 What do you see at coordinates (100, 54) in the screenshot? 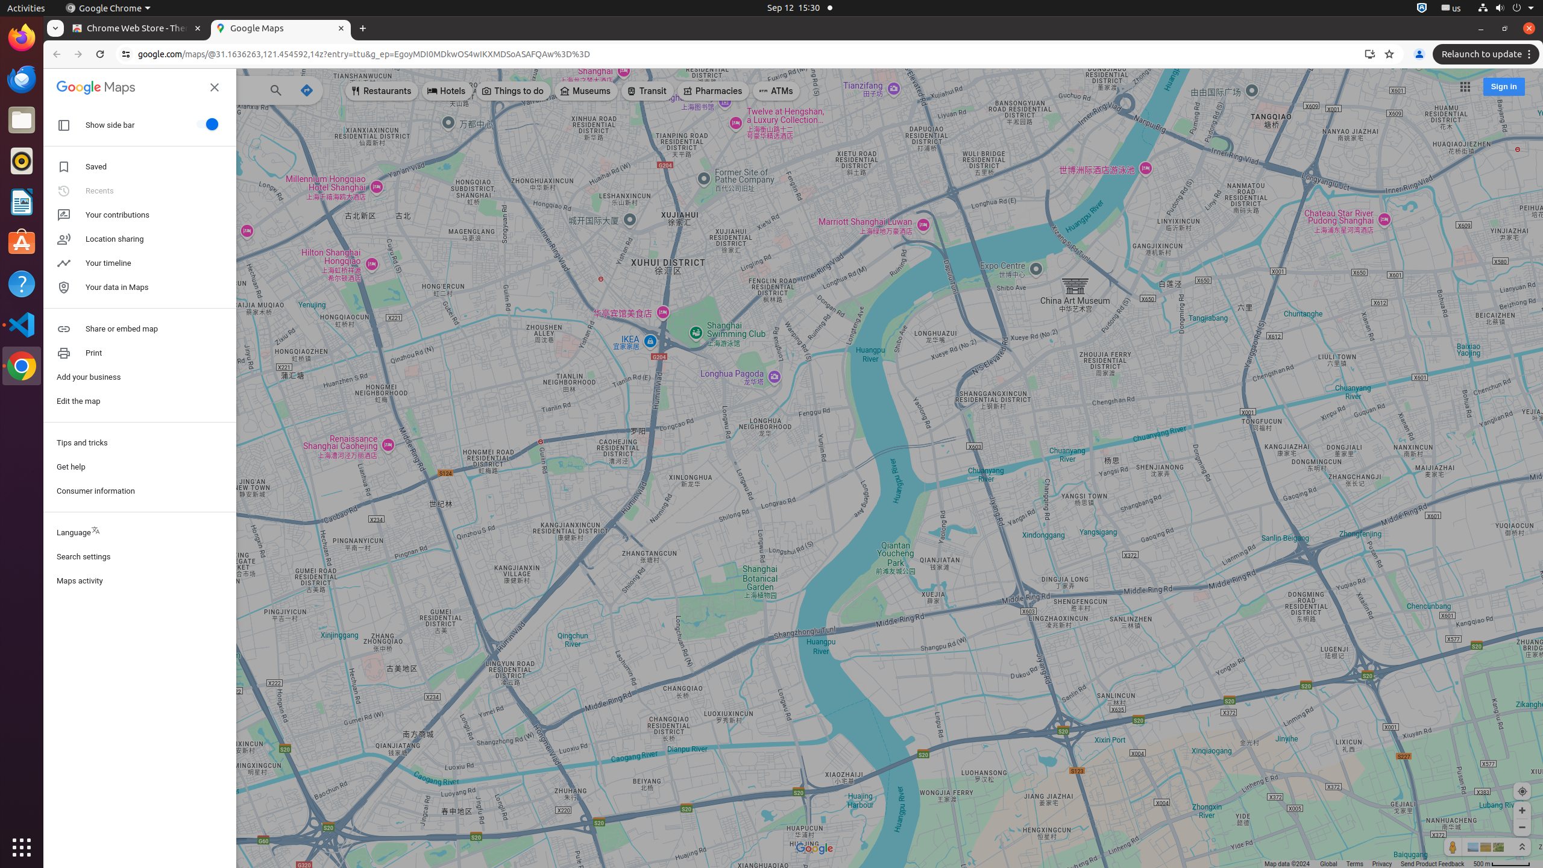
I see `Reload` at bounding box center [100, 54].